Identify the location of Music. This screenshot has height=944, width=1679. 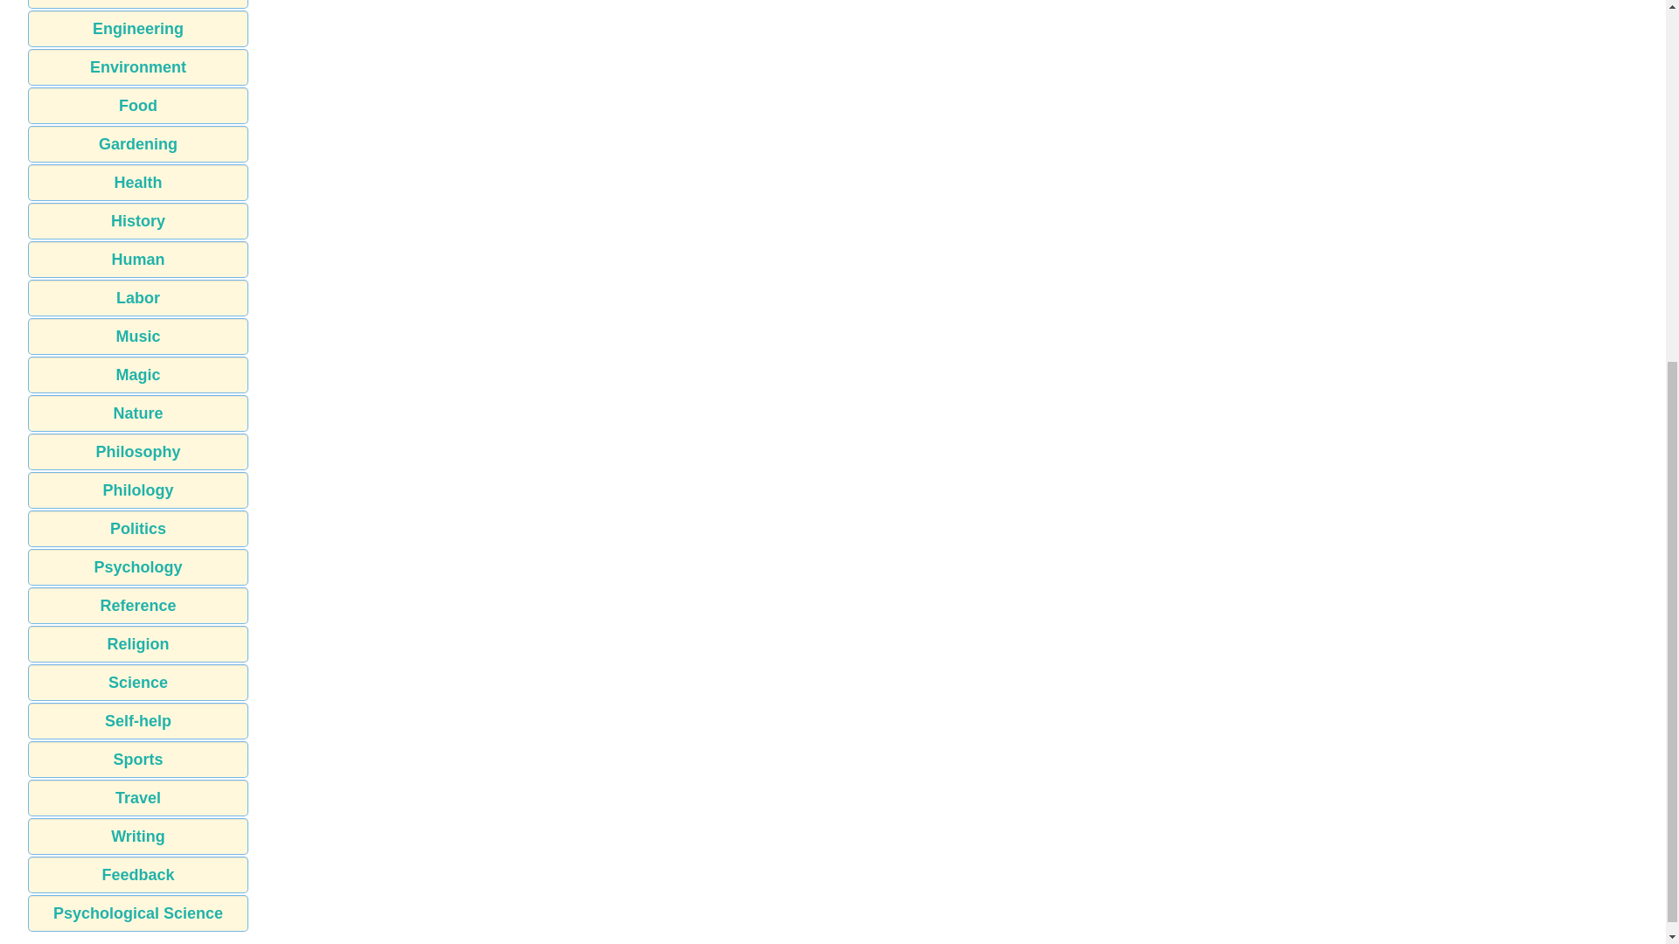
(138, 336).